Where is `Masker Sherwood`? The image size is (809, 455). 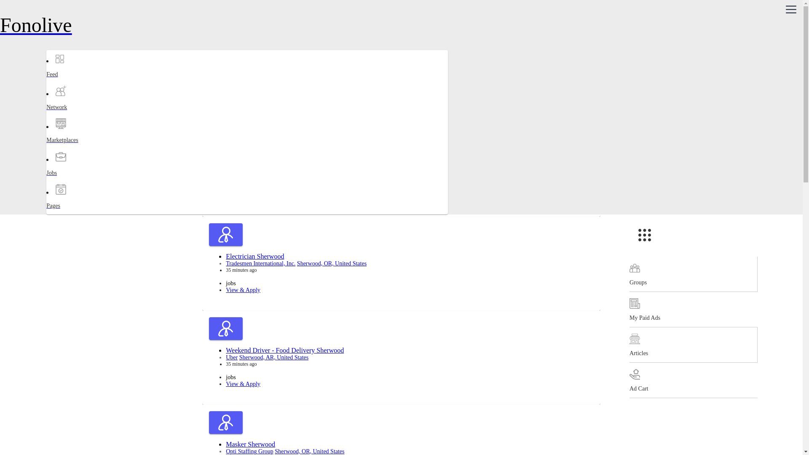
Masker Sherwood is located at coordinates (250, 444).